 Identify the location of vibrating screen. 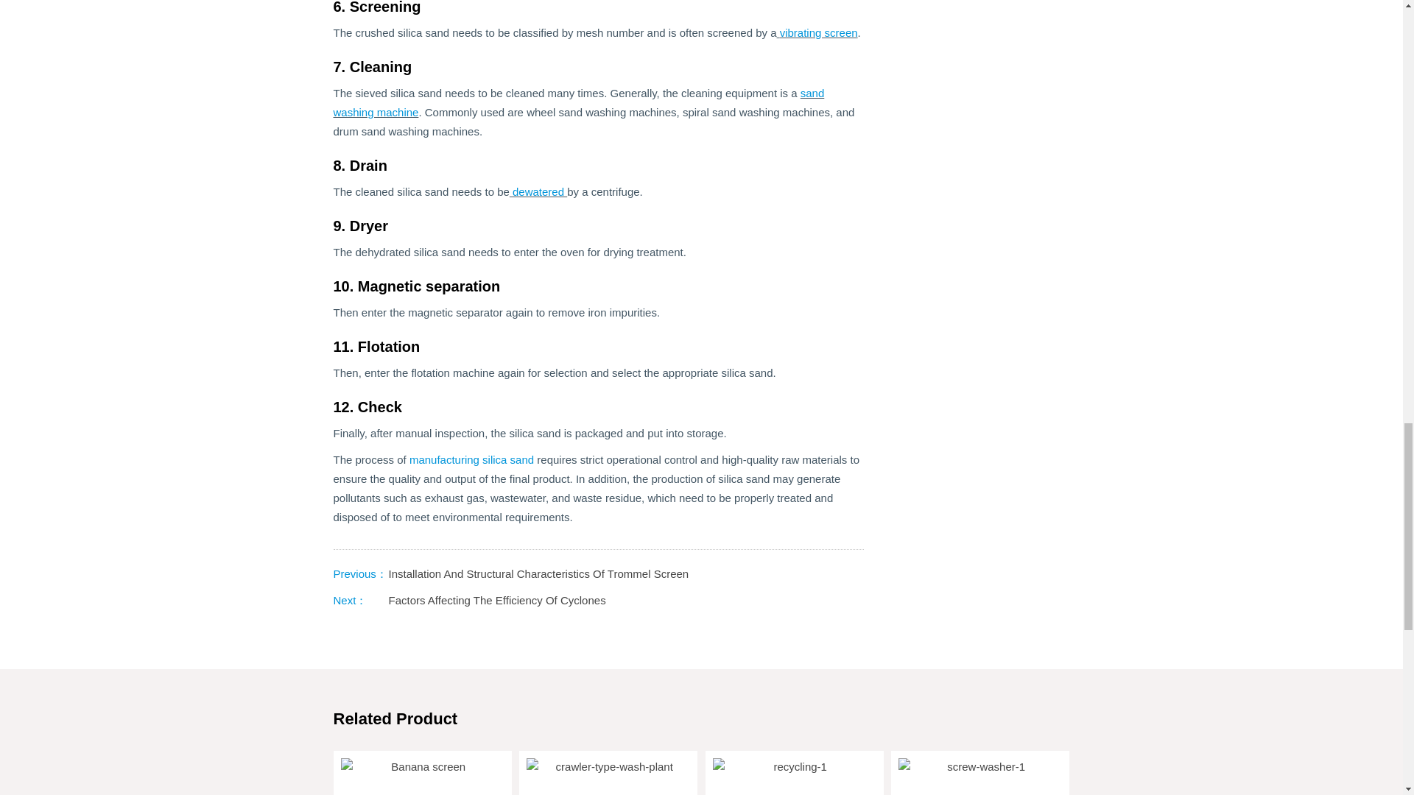
(819, 32).